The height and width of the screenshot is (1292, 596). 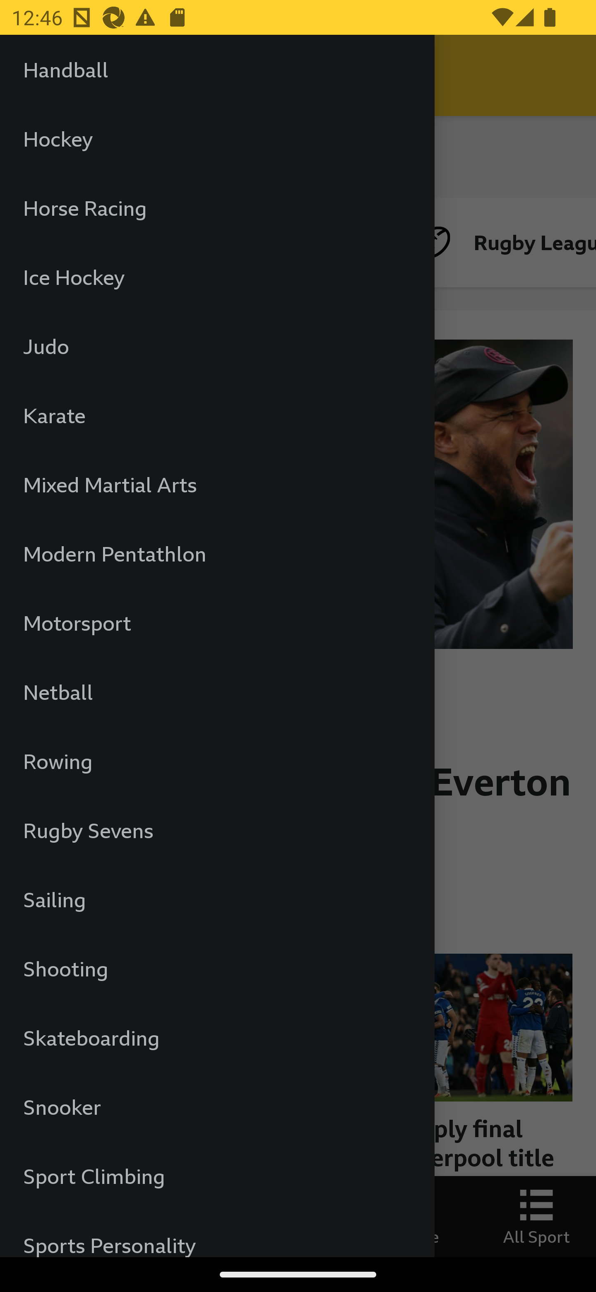 What do you see at coordinates (217, 969) in the screenshot?
I see `Shooting` at bounding box center [217, 969].